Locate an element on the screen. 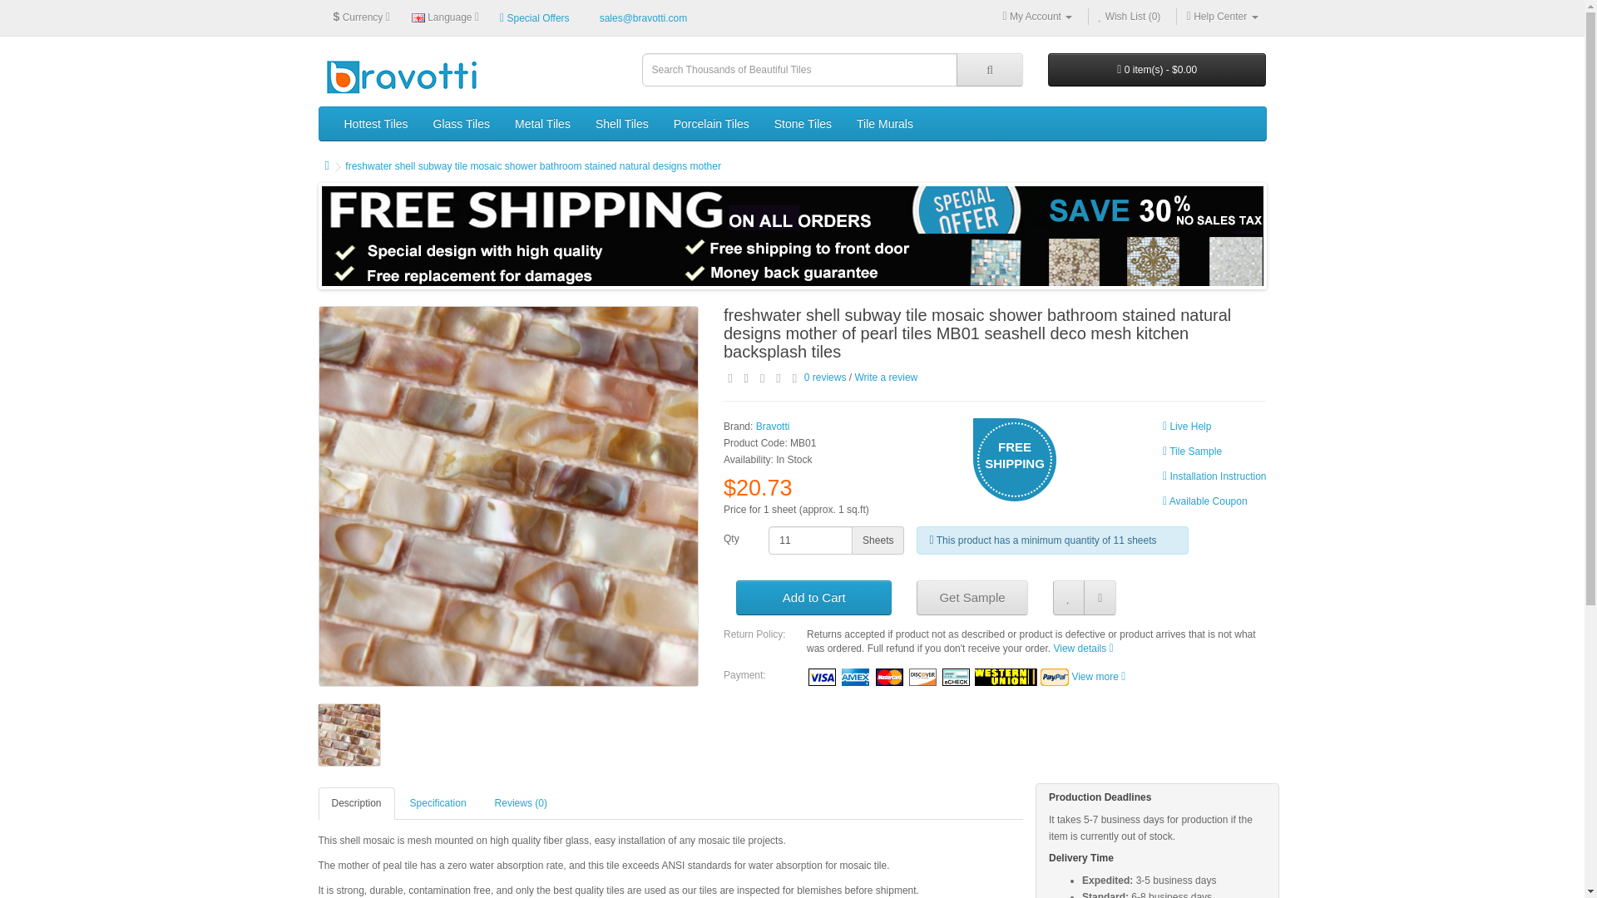 The height and width of the screenshot is (898, 1597). Glass Tiles is located at coordinates (462, 123).